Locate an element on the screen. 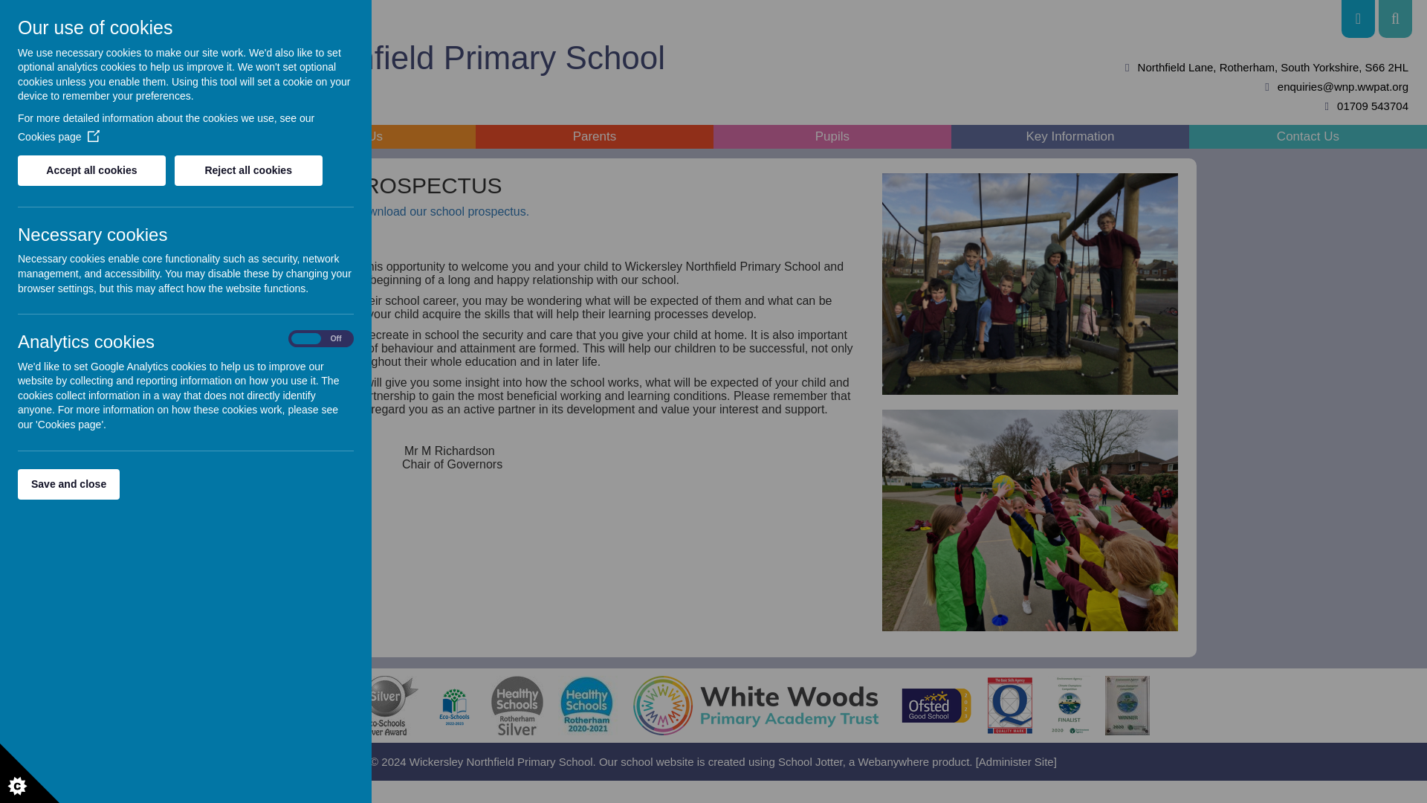 Image resolution: width=1427 pixels, height=803 pixels. Accept all cookies is located at coordinates (91, 170).